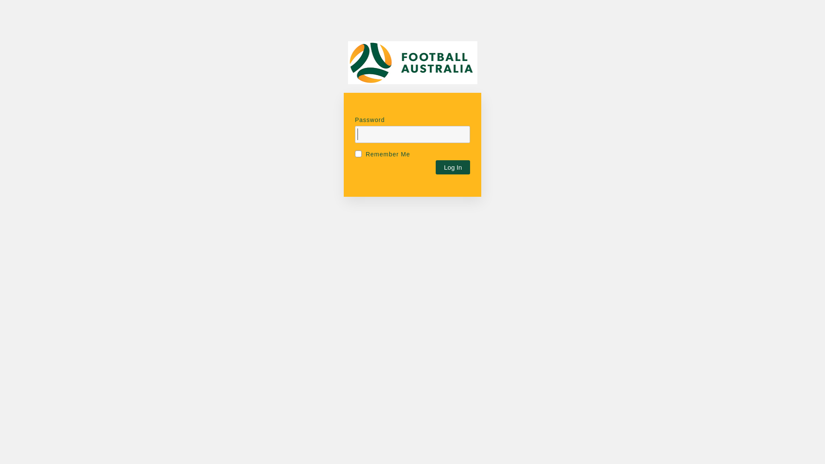 The height and width of the screenshot is (464, 825). Describe the element at coordinates (453, 167) in the screenshot. I see `Log In` at that location.